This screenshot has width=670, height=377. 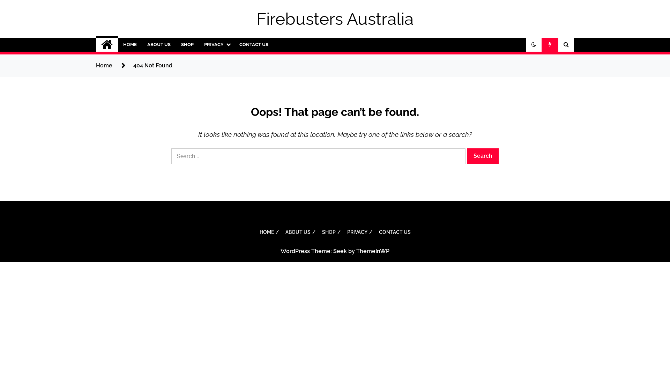 I want to click on ThemeInWP, so click(x=373, y=251).